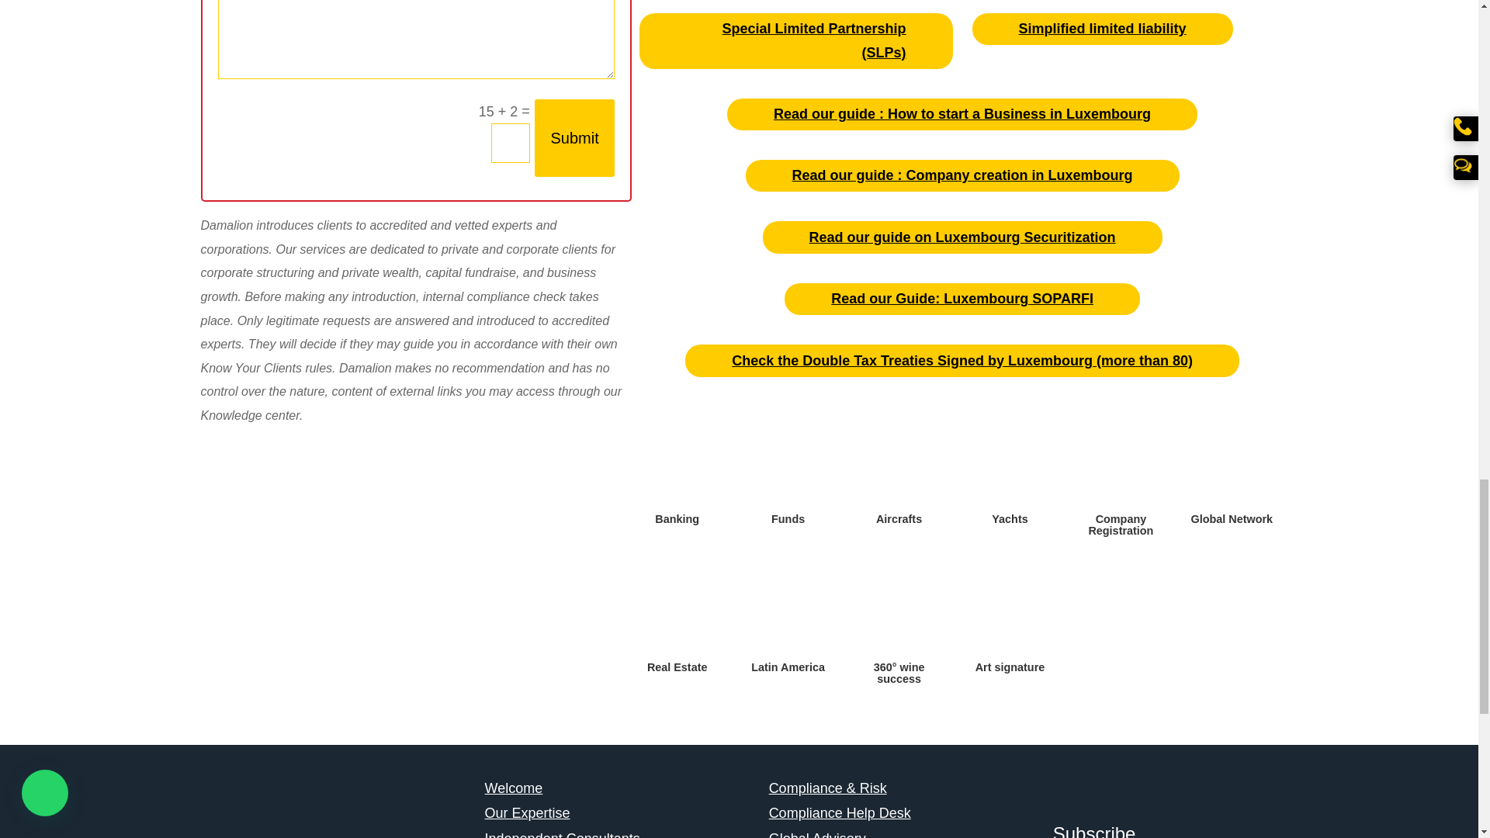  I want to click on latin america business and investment services, so click(788, 616).